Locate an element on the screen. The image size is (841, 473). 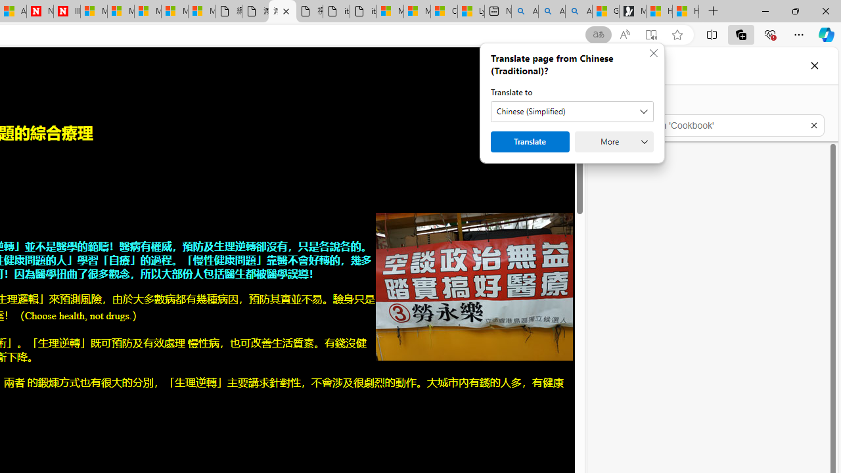
Back to list of collections is located at coordinates (604, 104).